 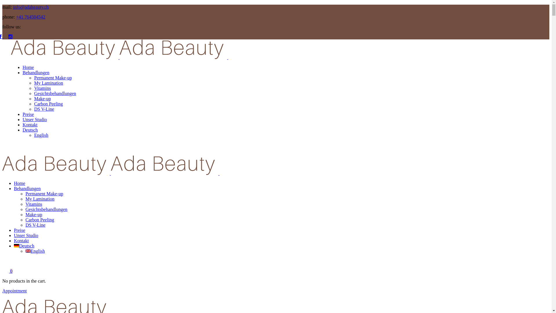 What do you see at coordinates (43, 88) in the screenshot?
I see `Vitamins` at bounding box center [43, 88].